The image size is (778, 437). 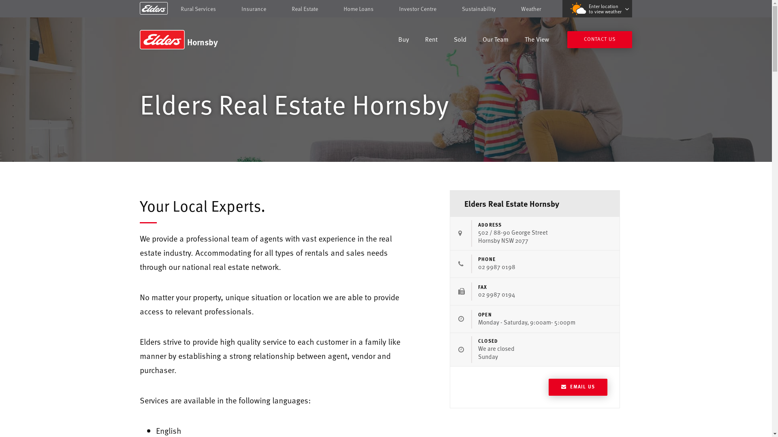 I want to click on Buy, so click(x=404, y=40).